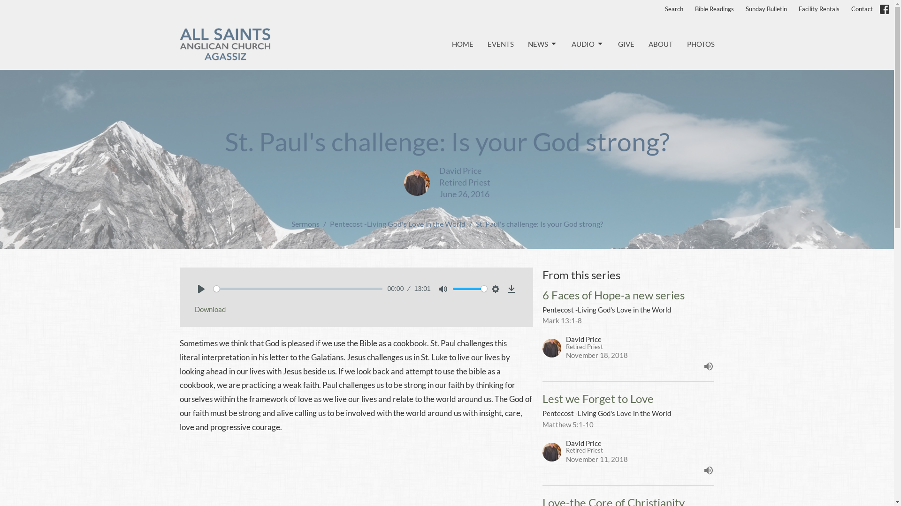 The width and height of the screenshot is (901, 506). What do you see at coordinates (674, 9) in the screenshot?
I see `Search` at bounding box center [674, 9].